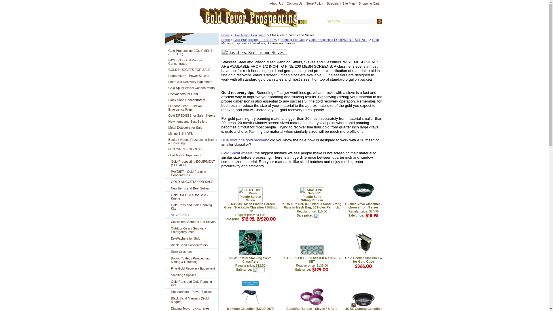 The height and width of the screenshot is (311, 553). I want to click on PAYDIRT - Gold Panning Concentrates, so click(192, 173).